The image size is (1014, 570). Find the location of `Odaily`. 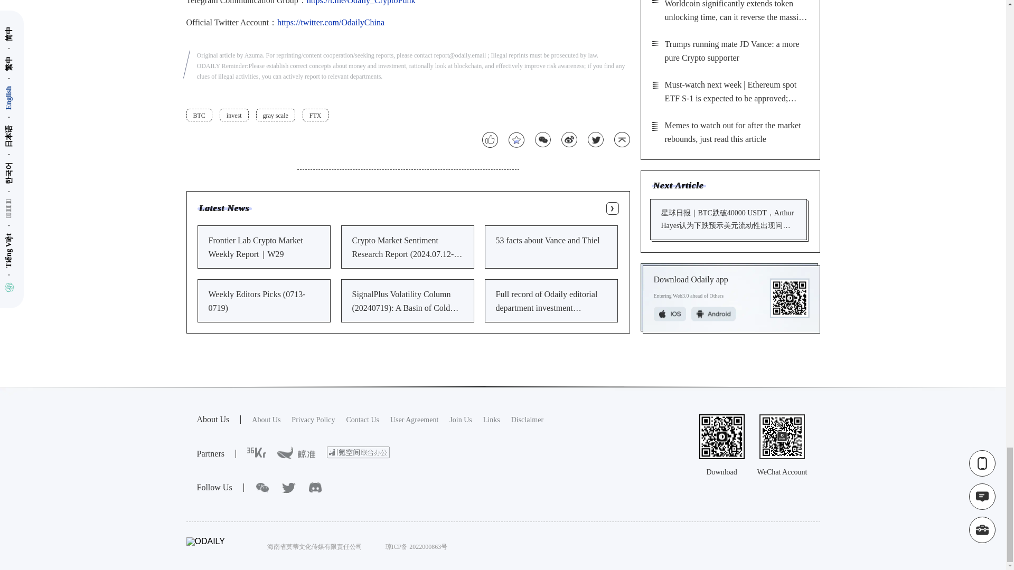

Odaily is located at coordinates (266, 420).